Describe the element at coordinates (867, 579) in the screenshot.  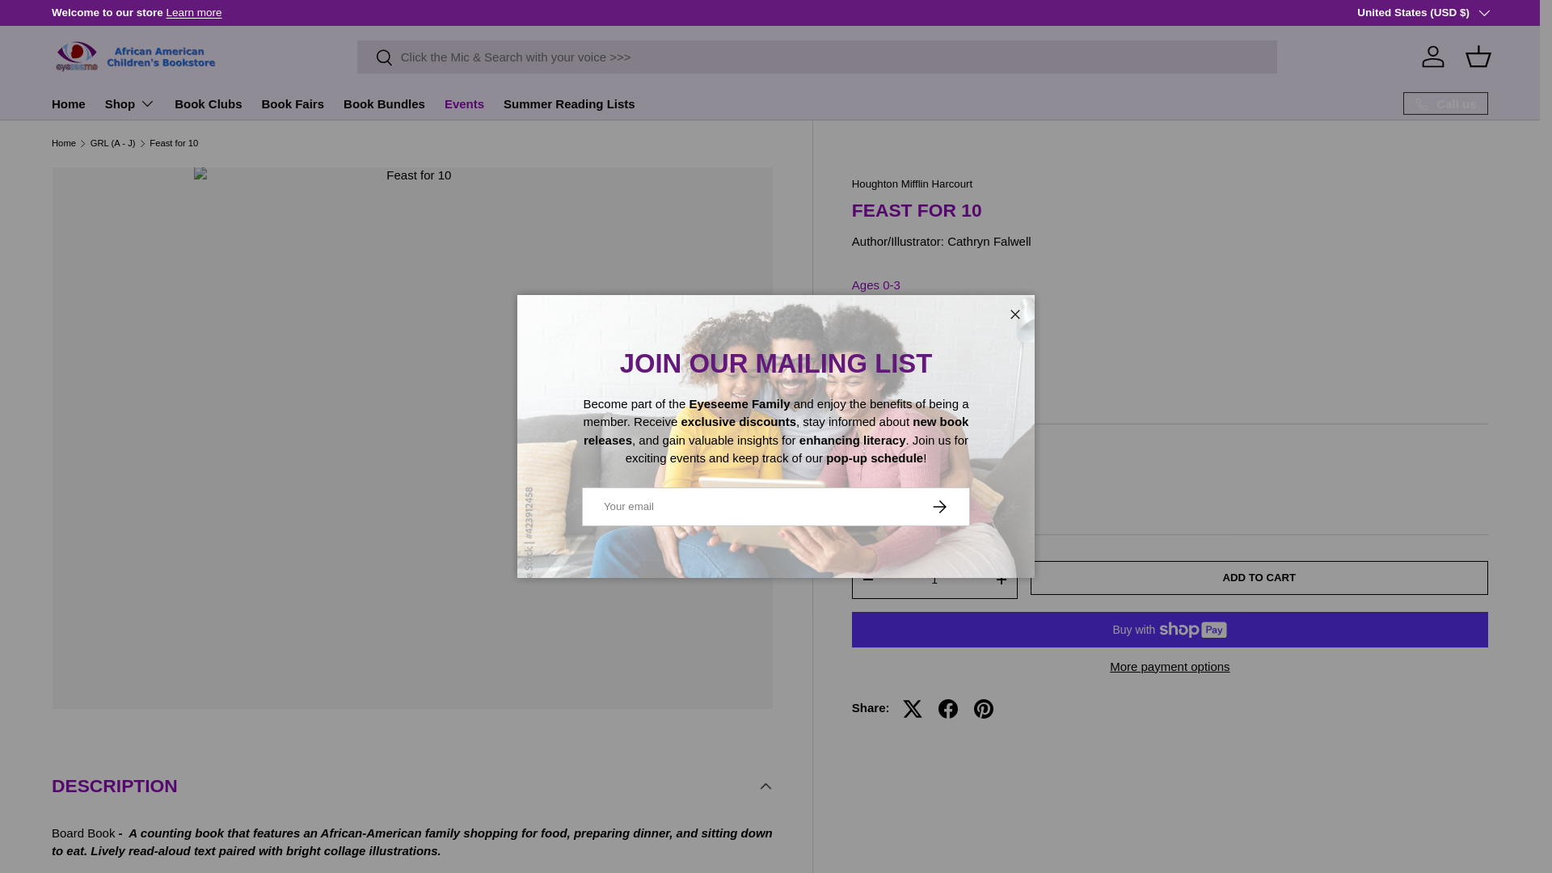
I see `-` at that location.